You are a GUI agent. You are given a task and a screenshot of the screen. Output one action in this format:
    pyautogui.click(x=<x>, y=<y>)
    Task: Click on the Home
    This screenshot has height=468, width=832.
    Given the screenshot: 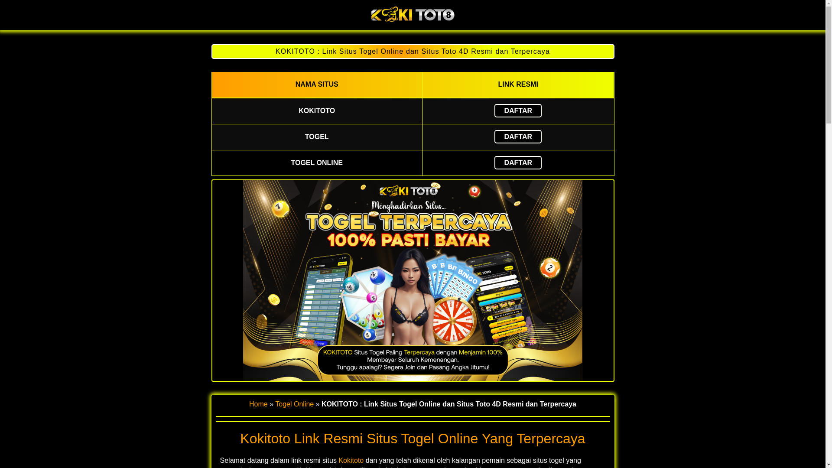 What is the action you would take?
    pyautogui.click(x=258, y=404)
    